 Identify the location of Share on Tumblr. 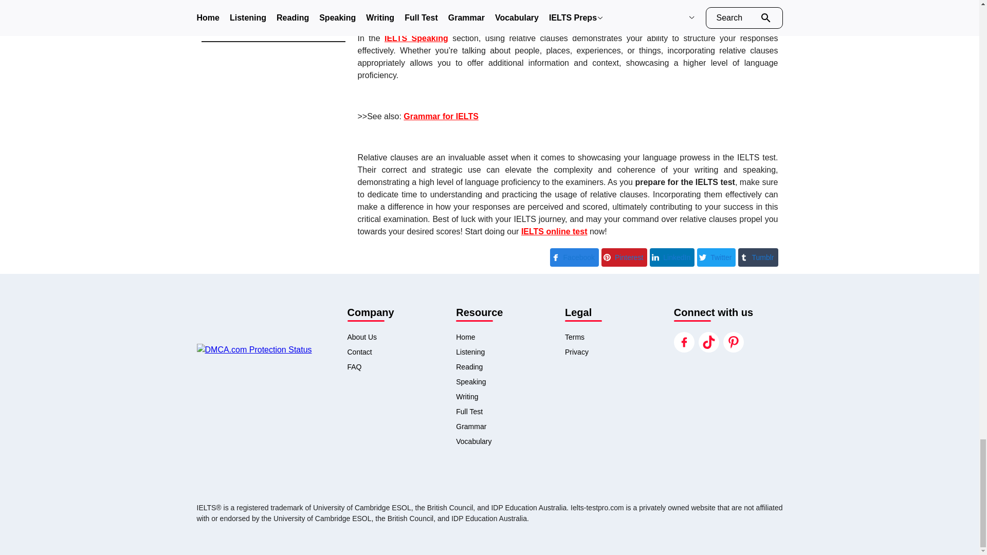
(758, 256).